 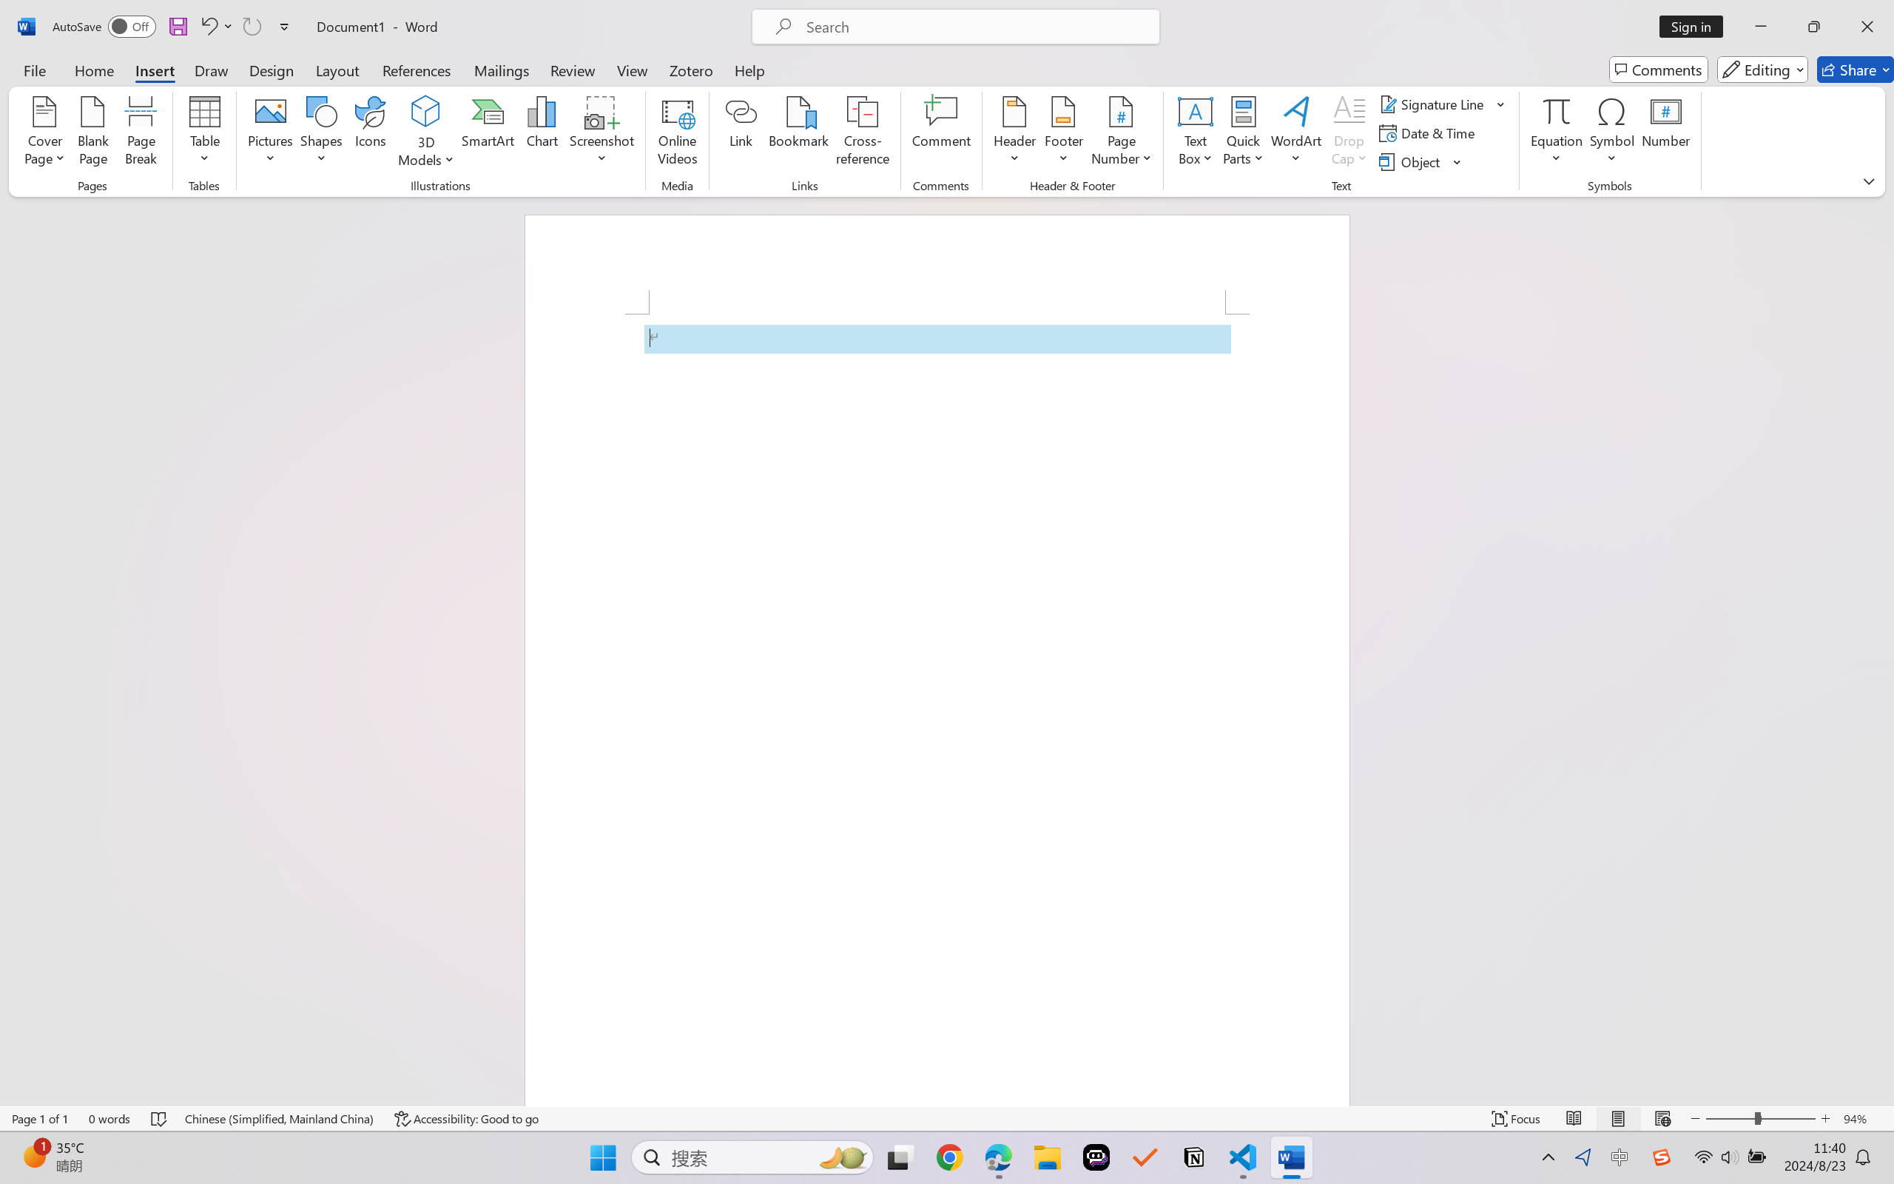 What do you see at coordinates (271, 133) in the screenshot?
I see `Pictures` at bounding box center [271, 133].